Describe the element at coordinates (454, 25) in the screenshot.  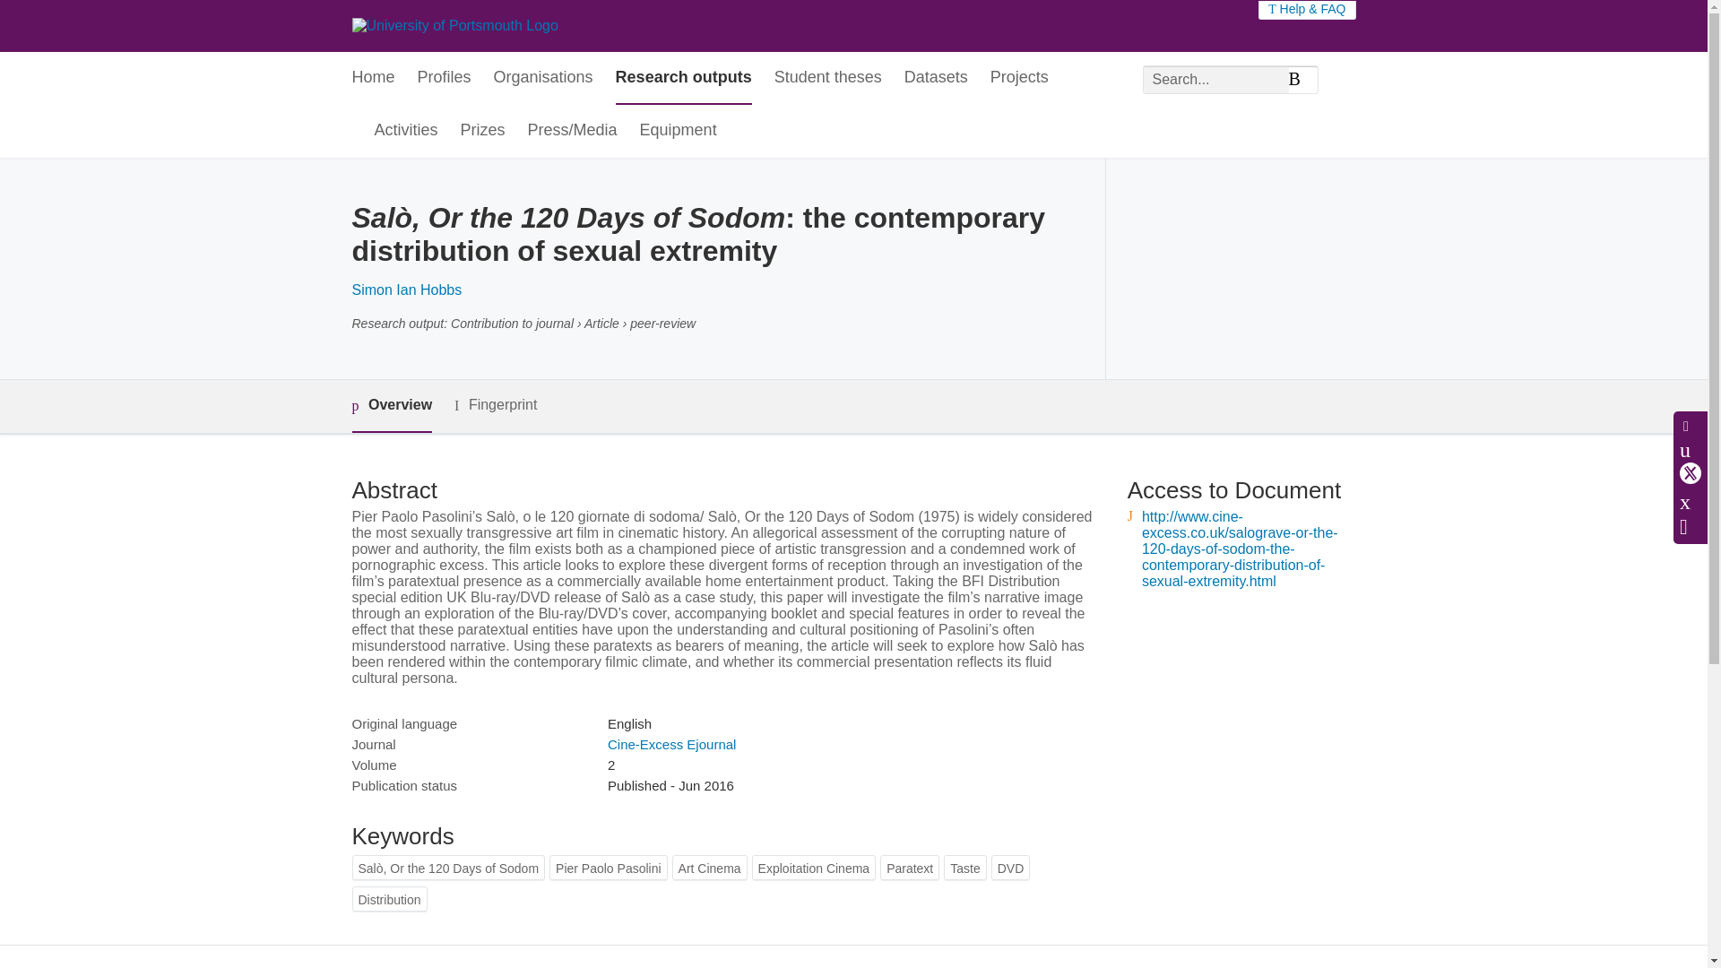
I see `University of Portsmouth Home` at that location.